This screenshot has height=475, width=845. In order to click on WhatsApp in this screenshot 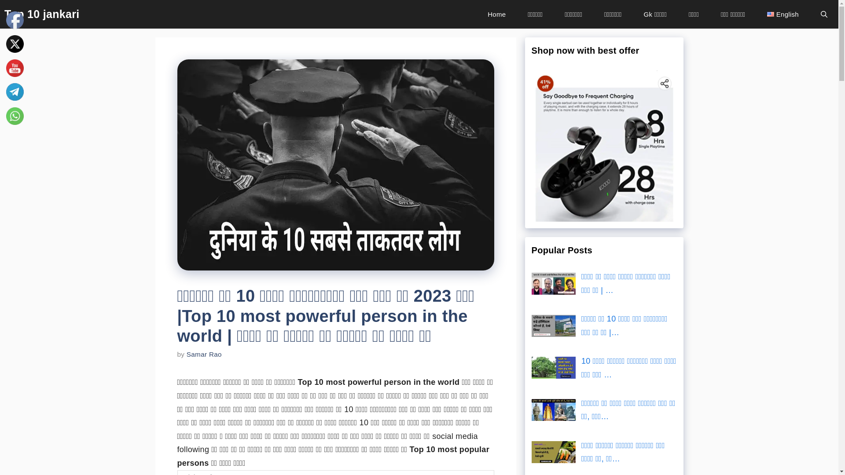, I will do `click(15, 116)`.